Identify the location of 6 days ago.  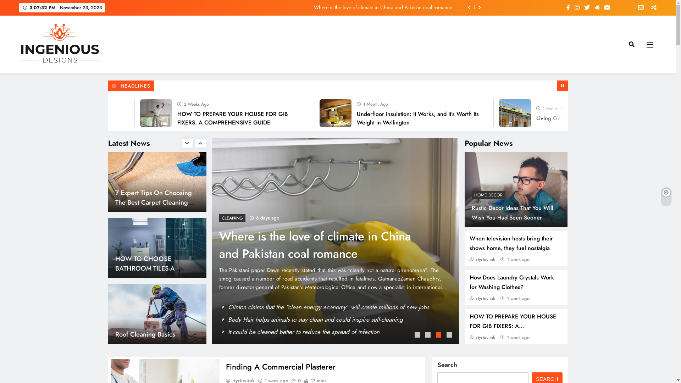
(316, 218).